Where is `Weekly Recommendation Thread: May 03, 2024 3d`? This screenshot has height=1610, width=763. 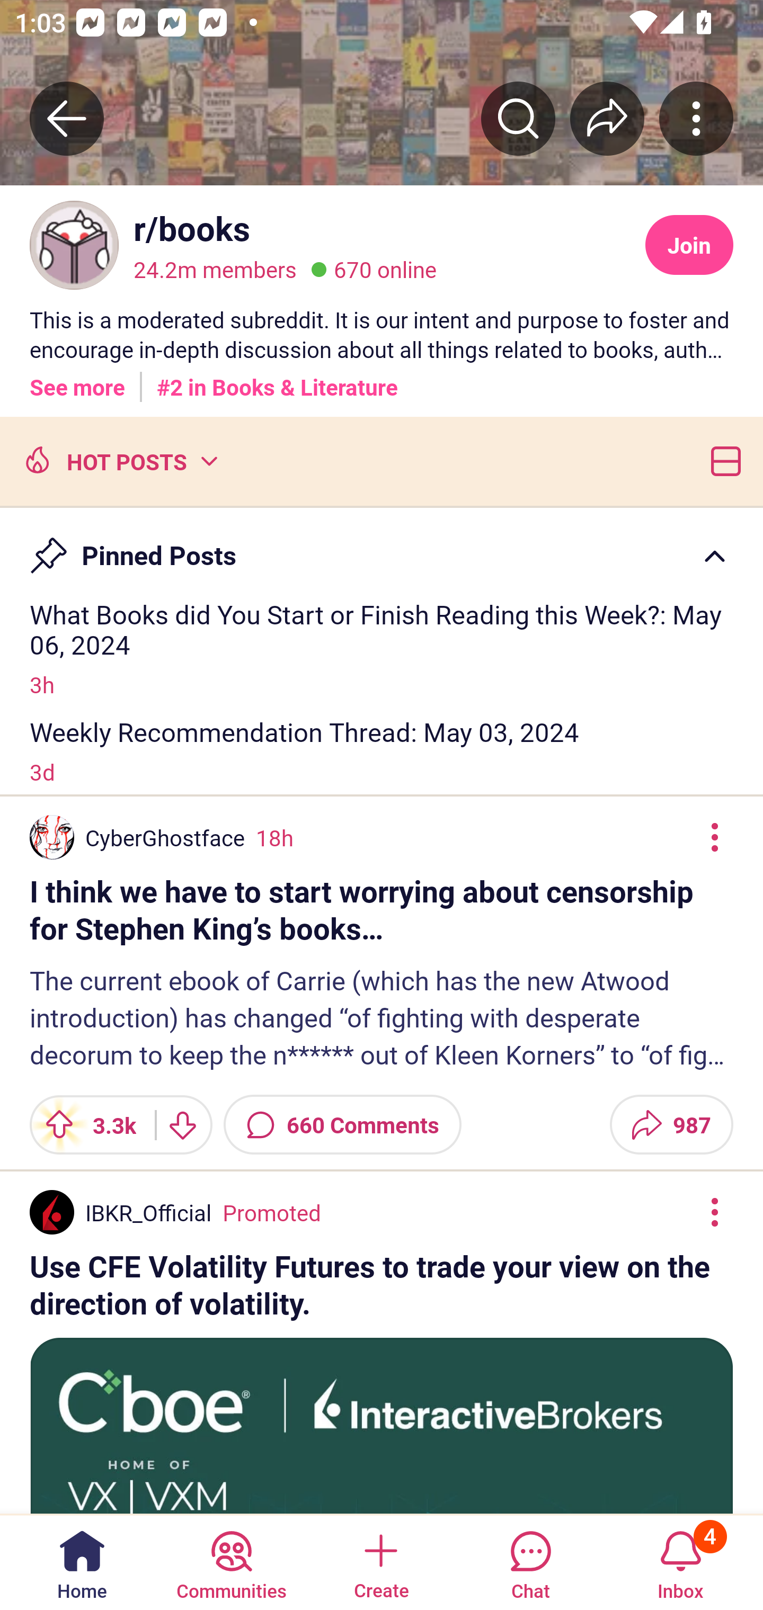
Weekly Recommendation Thread: May 03, 2024 3d is located at coordinates (381, 751).